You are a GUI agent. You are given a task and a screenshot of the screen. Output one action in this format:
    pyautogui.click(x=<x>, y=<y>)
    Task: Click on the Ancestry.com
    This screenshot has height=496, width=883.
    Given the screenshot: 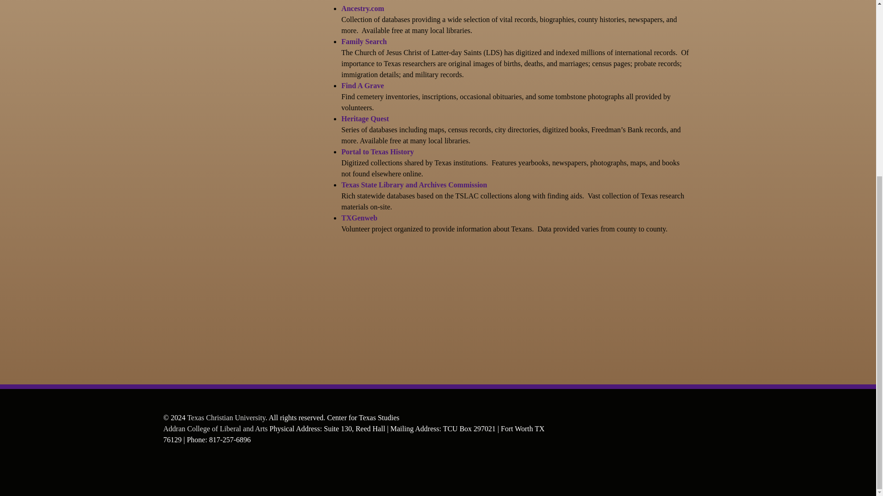 What is the action you would take?
    pyautogui.click(x=362, y=8)
    